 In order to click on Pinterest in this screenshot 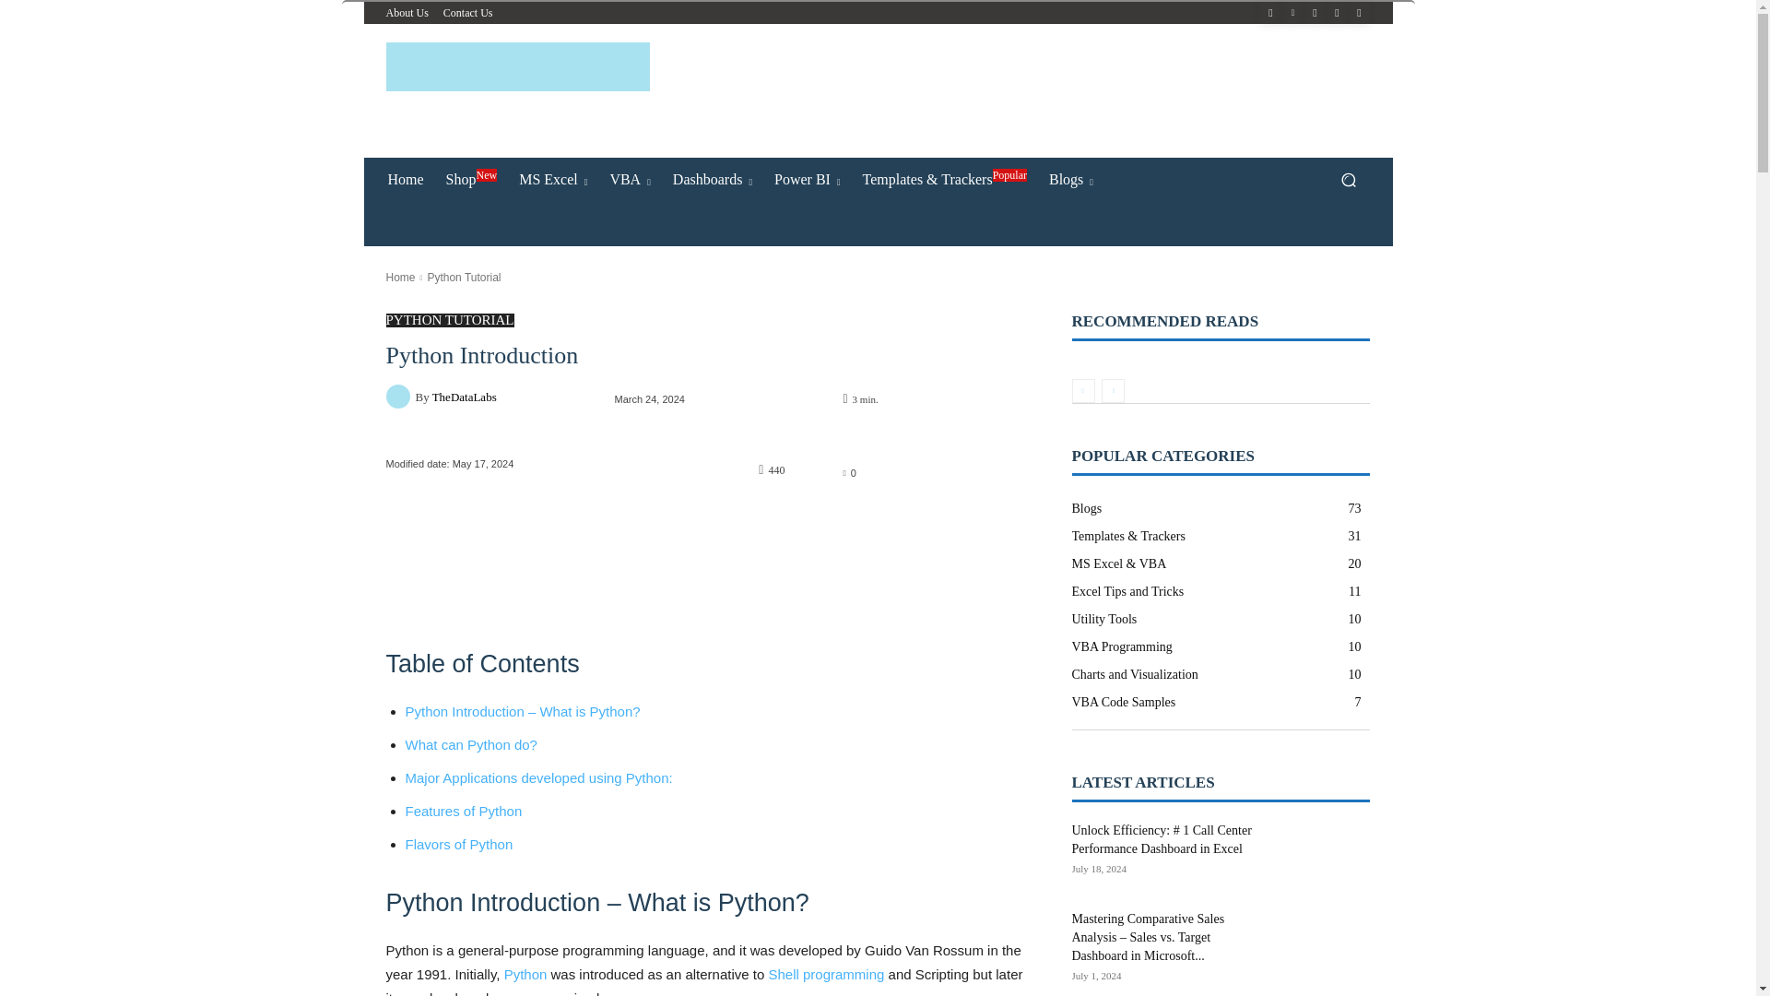, I will do `click(1292, 13)`.